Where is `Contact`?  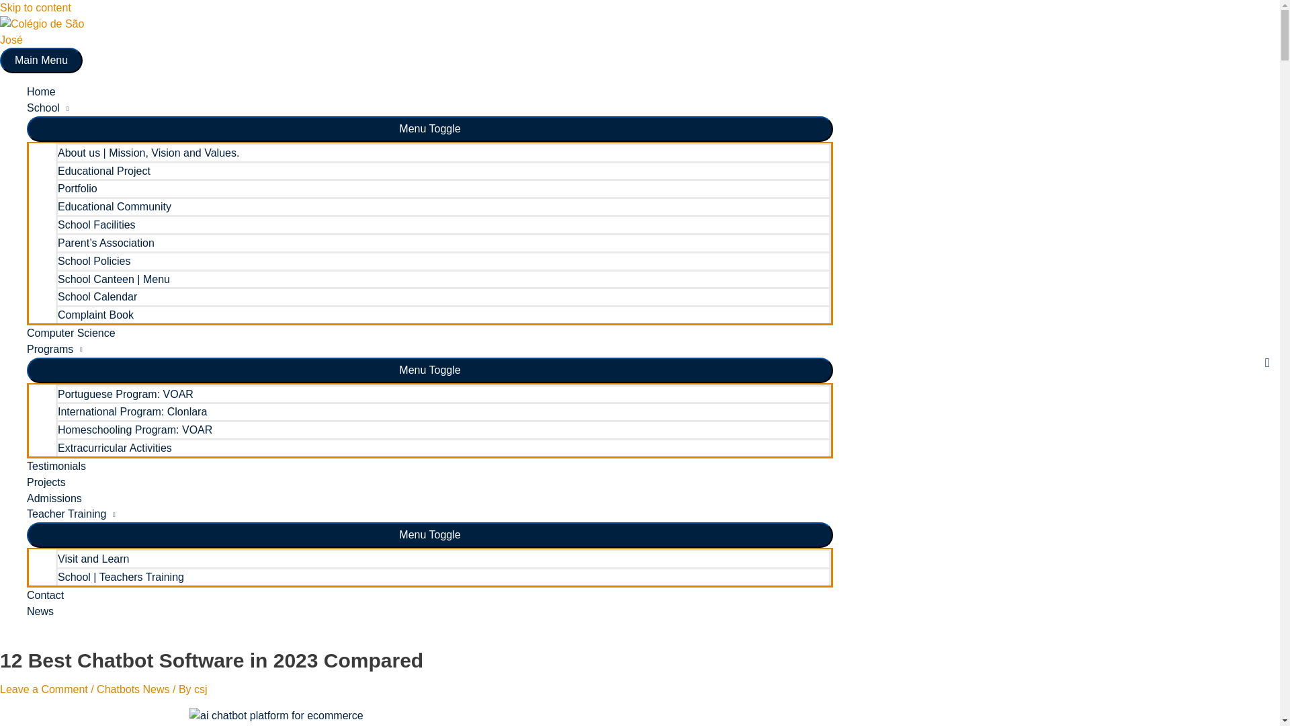 Contact is located at coordinates (430, 595).